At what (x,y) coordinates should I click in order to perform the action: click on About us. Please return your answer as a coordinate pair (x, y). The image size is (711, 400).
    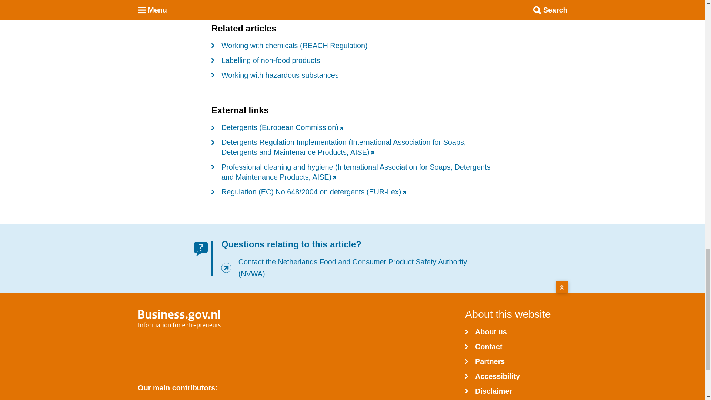
    Looking at the image, I should click on (486, 331).